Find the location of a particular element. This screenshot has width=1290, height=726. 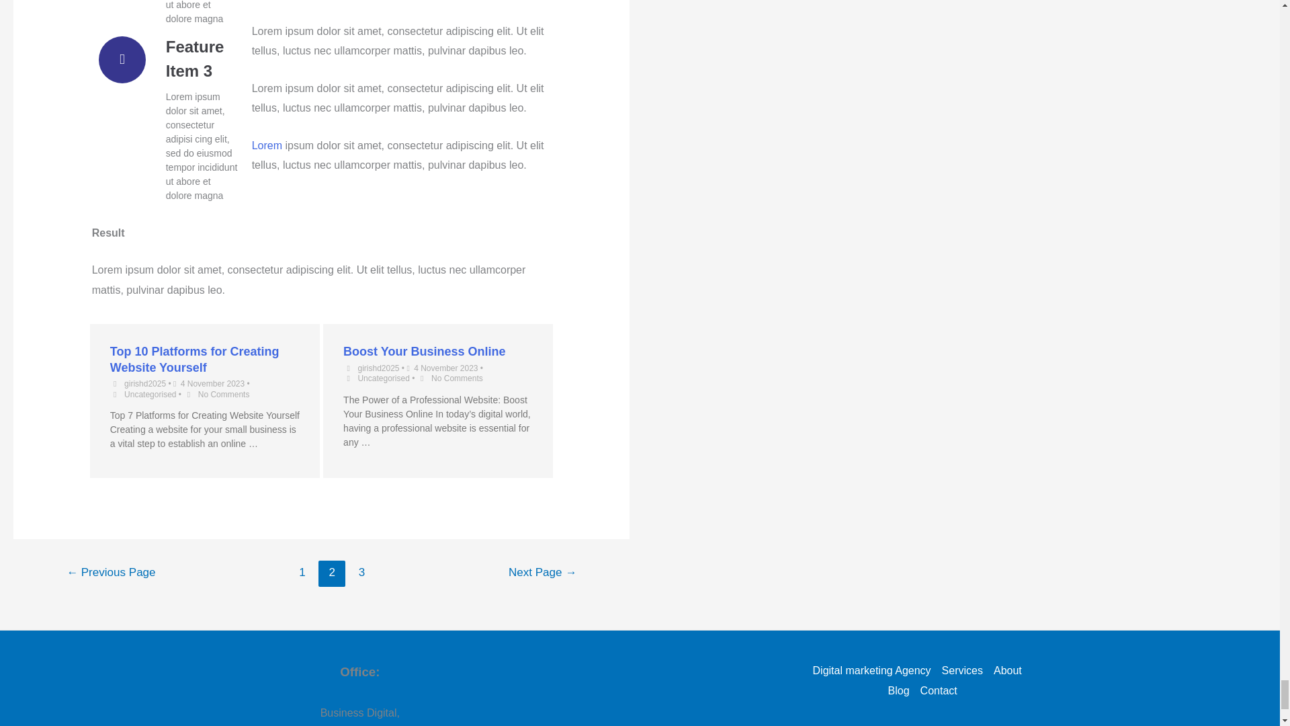

Lorem is located at coordinates (267, 145).